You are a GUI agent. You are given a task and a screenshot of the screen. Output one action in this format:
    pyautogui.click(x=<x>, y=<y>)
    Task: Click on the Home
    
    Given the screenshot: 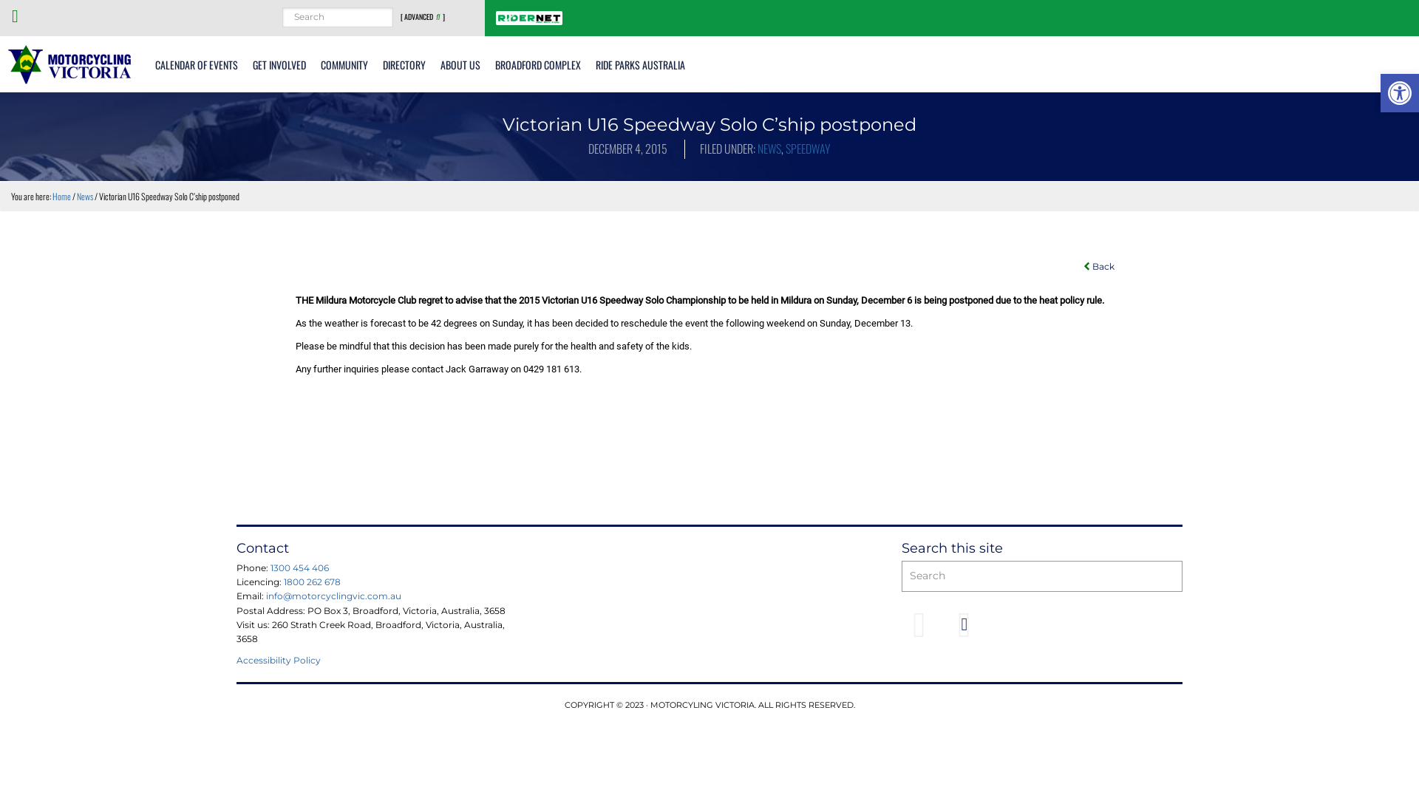 What is the action you would take?
    pyautogui.click(x=62, y=197)
    